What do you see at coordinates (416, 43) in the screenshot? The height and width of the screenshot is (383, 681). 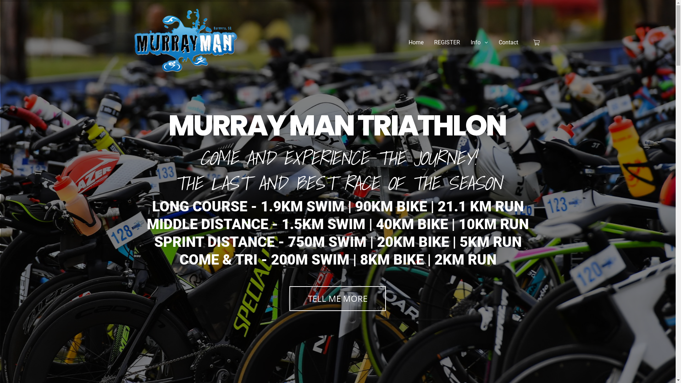 I see `Home` at bounding box center [416, 43].